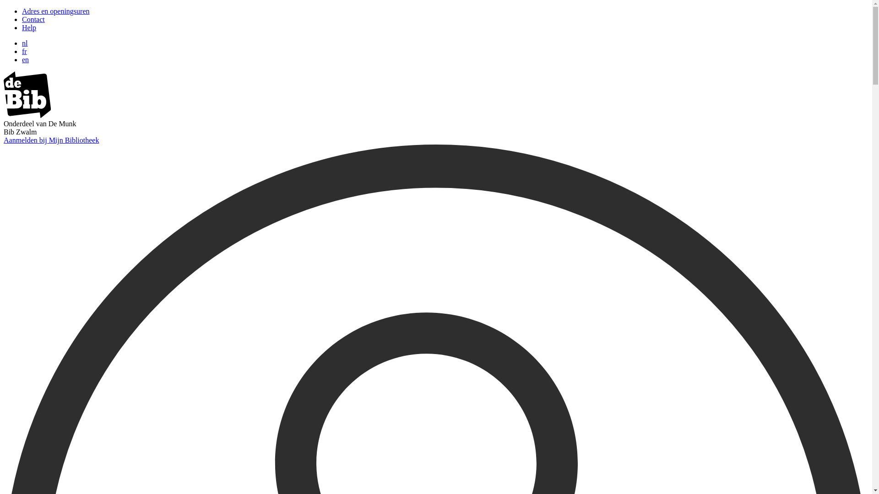 Image resolution: width=879 pixels, height=494 pixels. What do you see at coordinates (51, 140) in the screenshot?
I see `Aanmelden bij Mijn Bibliotheek` at bounding box center [51, 140].